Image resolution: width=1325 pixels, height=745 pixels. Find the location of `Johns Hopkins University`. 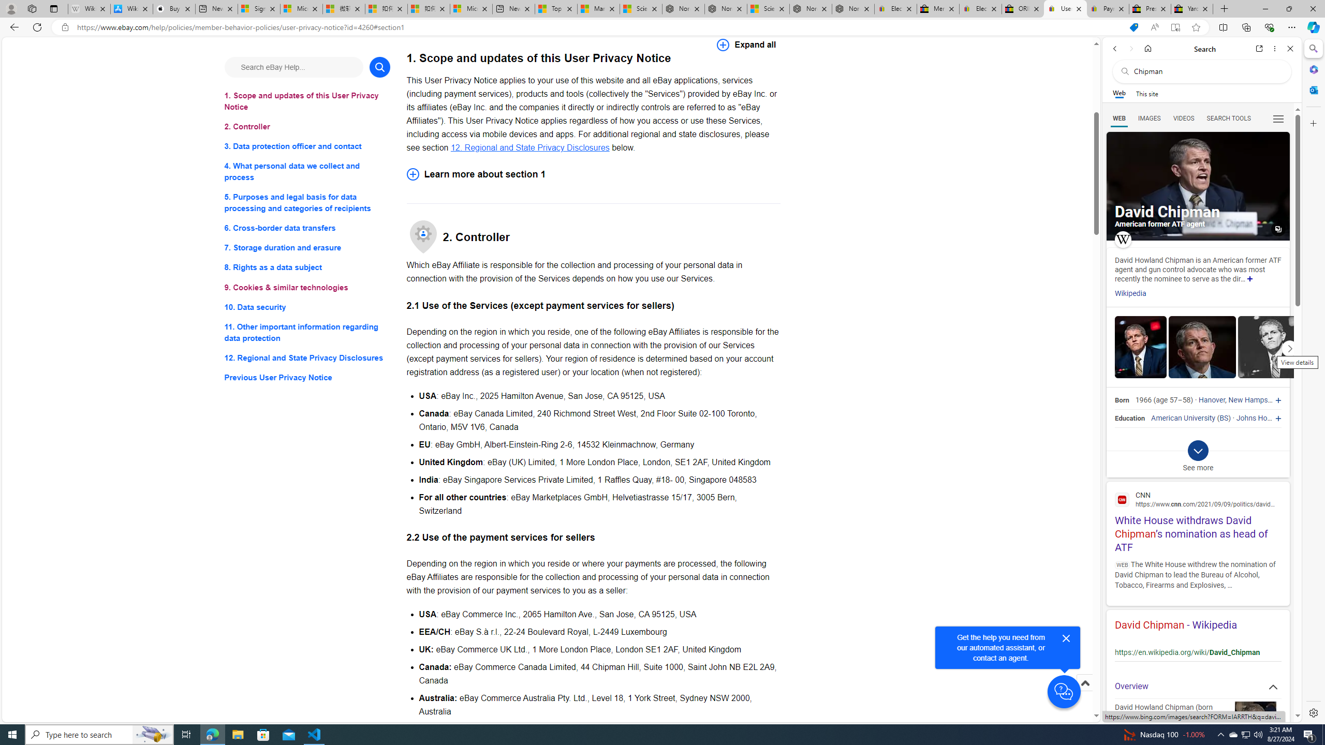

Johns Hopkins University is located at coordinates (1277, 418).